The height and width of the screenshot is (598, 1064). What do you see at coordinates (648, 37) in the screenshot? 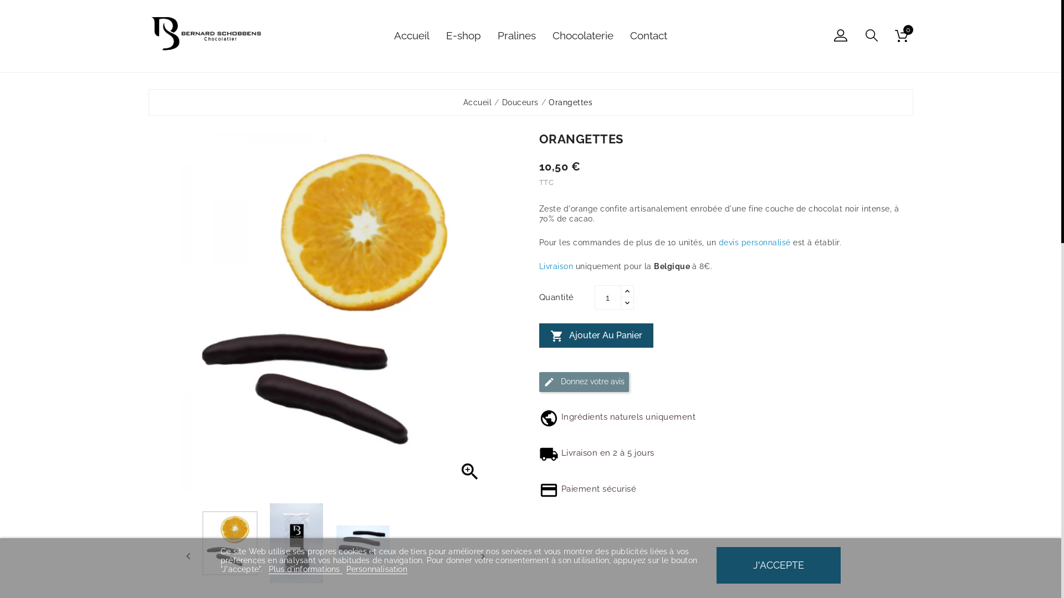
I see `Contact` at bounding box center [648, 37].